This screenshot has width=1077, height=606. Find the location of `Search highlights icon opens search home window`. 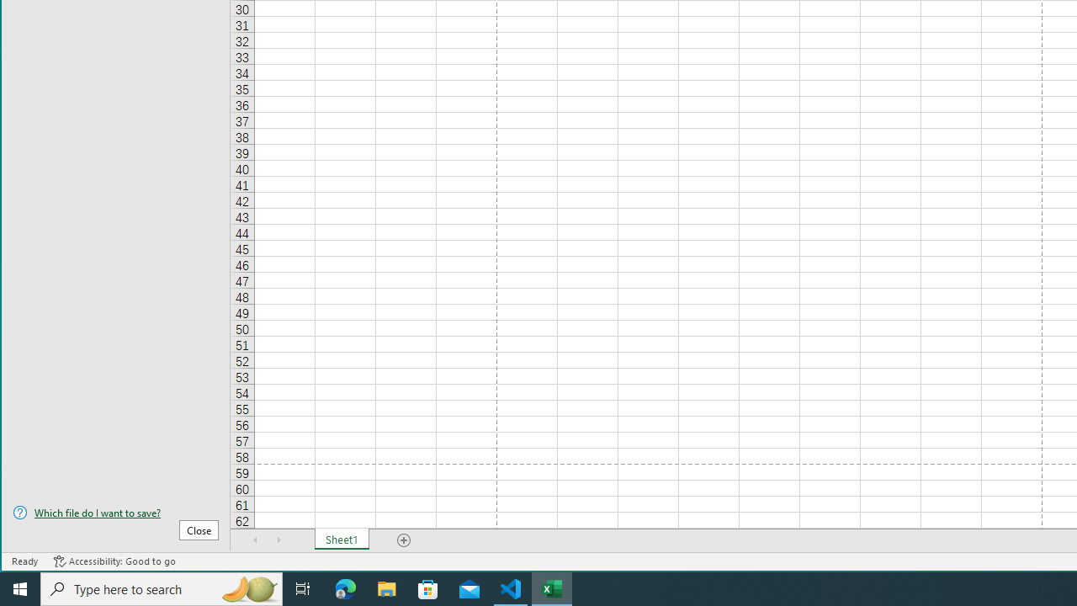

Search highlights icon opens search home window is located at coordinates (249, 589).